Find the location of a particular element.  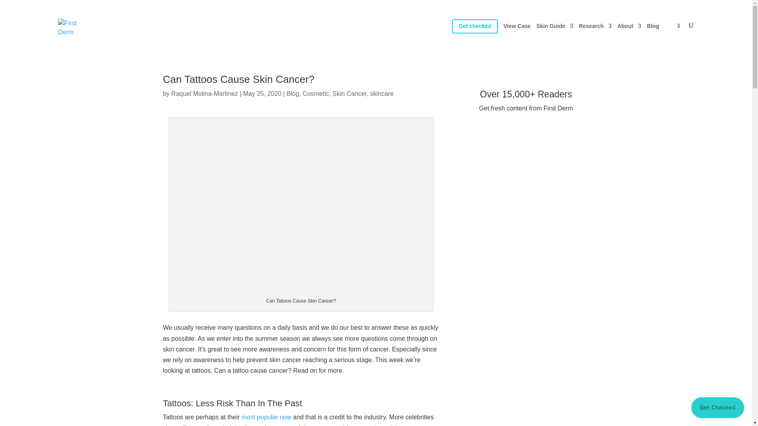

most popular now is located at coordinates (266, 417).